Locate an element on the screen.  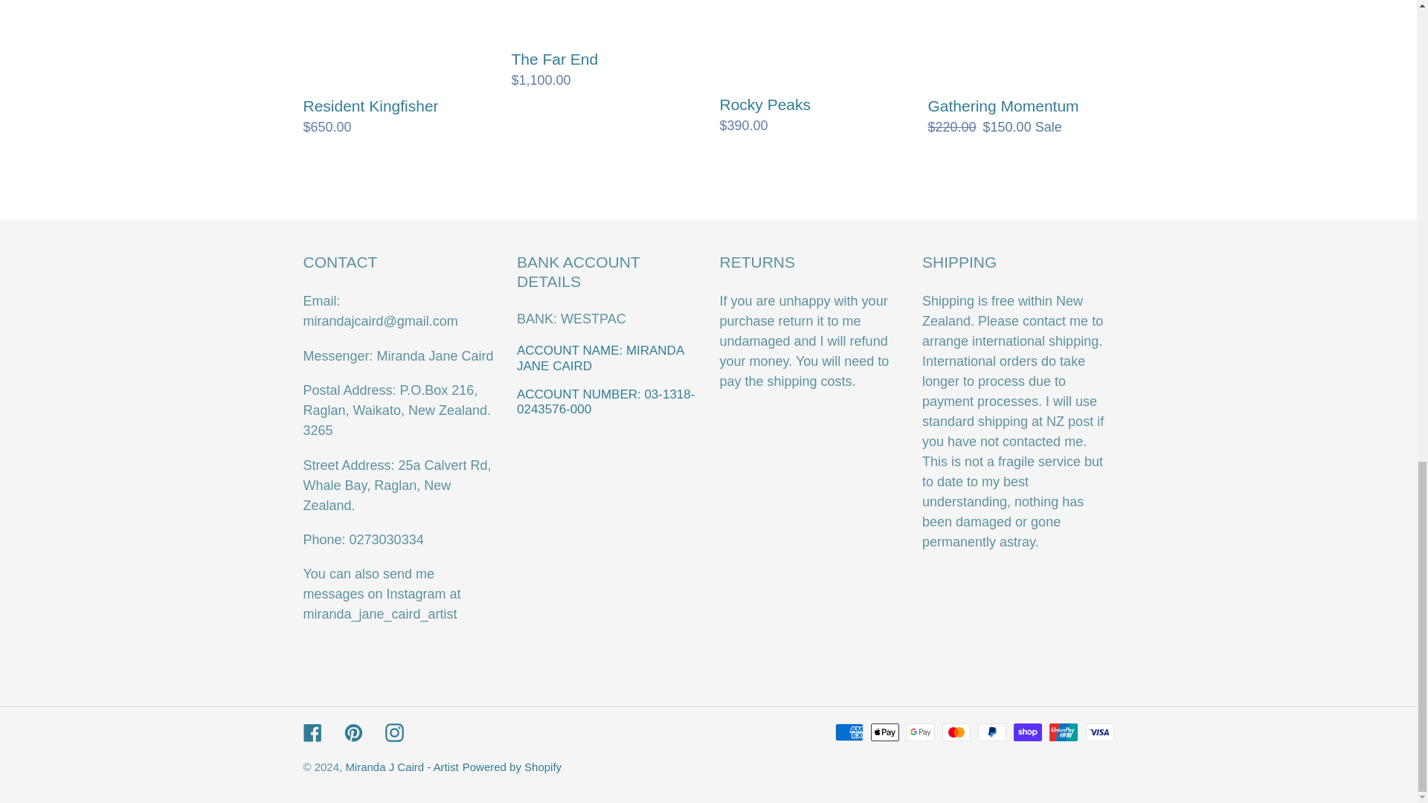
Gathering Momentum is located at coordinates (1020, 68).